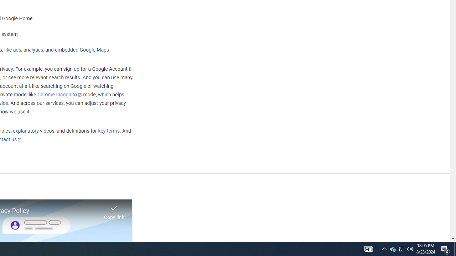 This screenshot has width=456, height=256. Describe the element at coordinates (59, 95) in the screenshot. I see `Chrome Incognito` at that location.